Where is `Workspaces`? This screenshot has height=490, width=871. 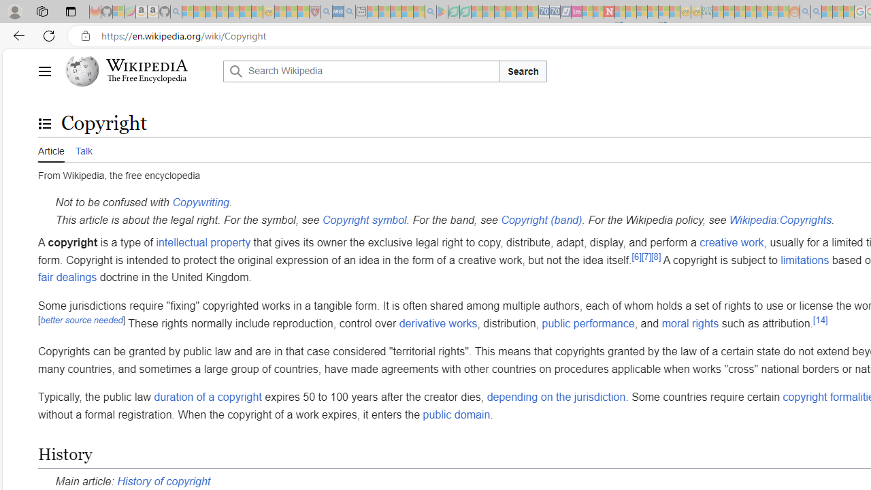 Workspaces is located at coordinates (42, 11).